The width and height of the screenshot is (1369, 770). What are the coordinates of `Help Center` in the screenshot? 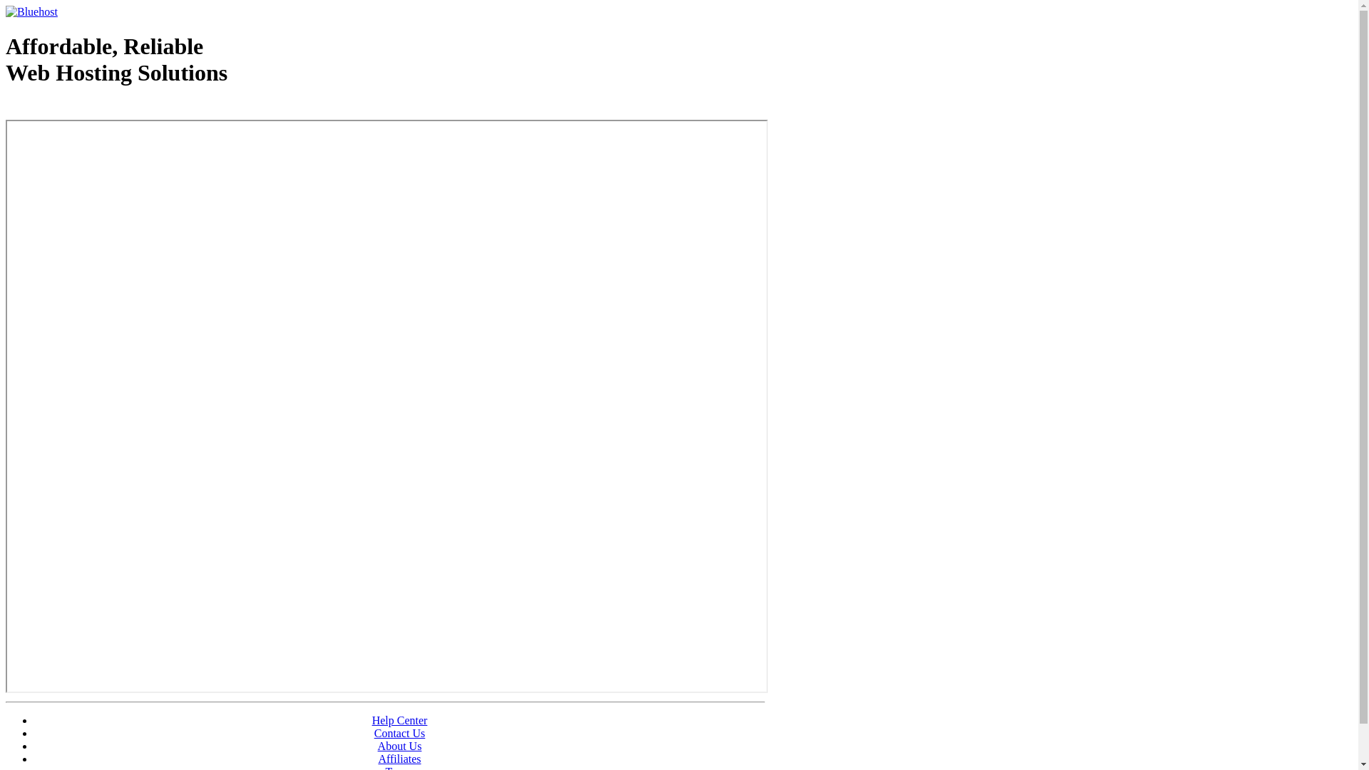 It's located at (400, 720).